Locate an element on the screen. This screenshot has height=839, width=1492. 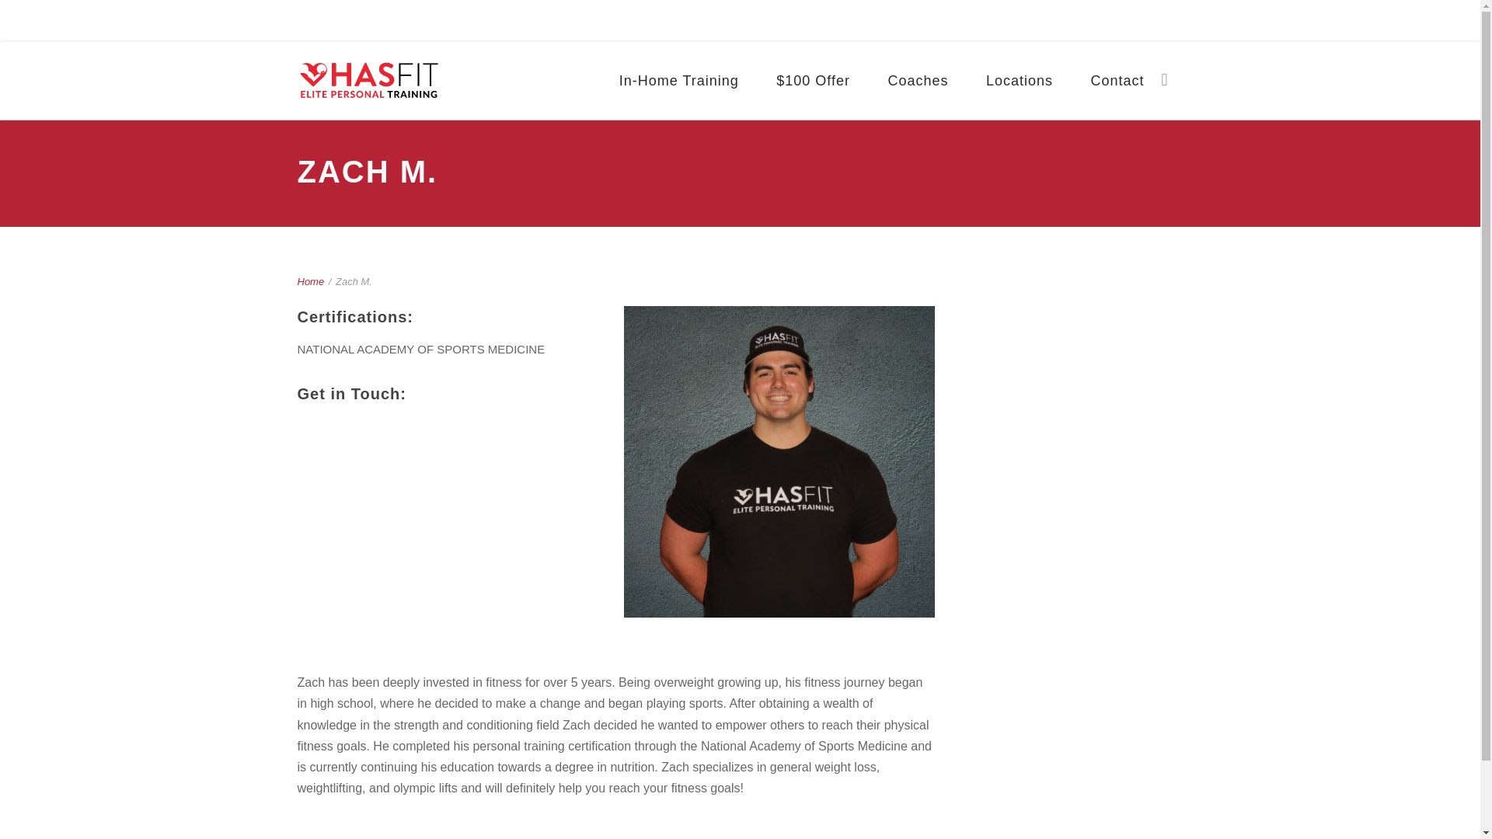
Home is located at coordinates (310, 281).